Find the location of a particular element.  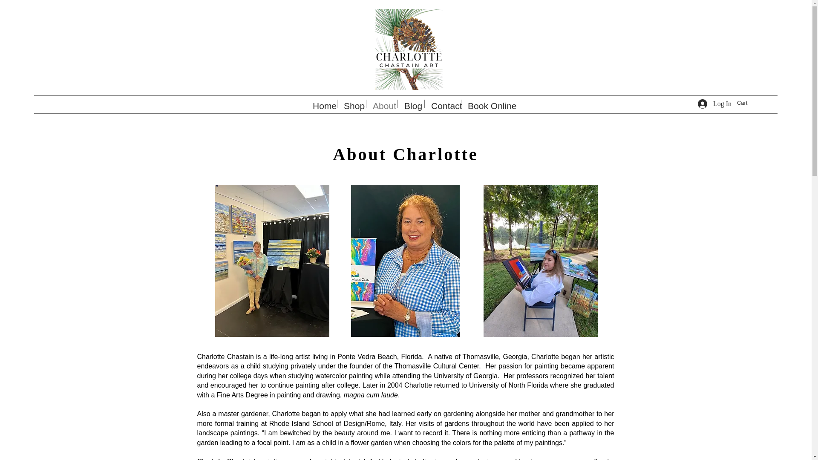

Blog is located at coordinates (411, 104).